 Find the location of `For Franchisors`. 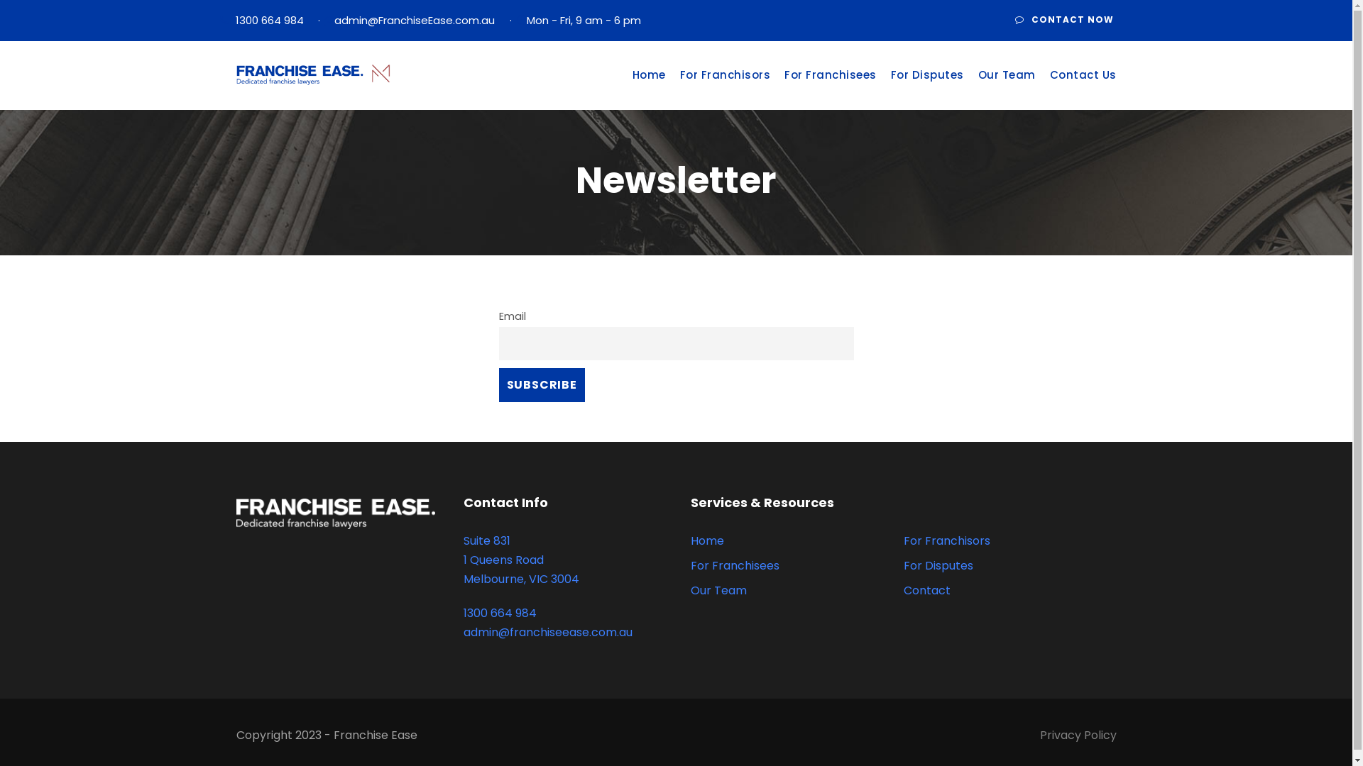

For Franchisors is located at coordinates (946, 540).